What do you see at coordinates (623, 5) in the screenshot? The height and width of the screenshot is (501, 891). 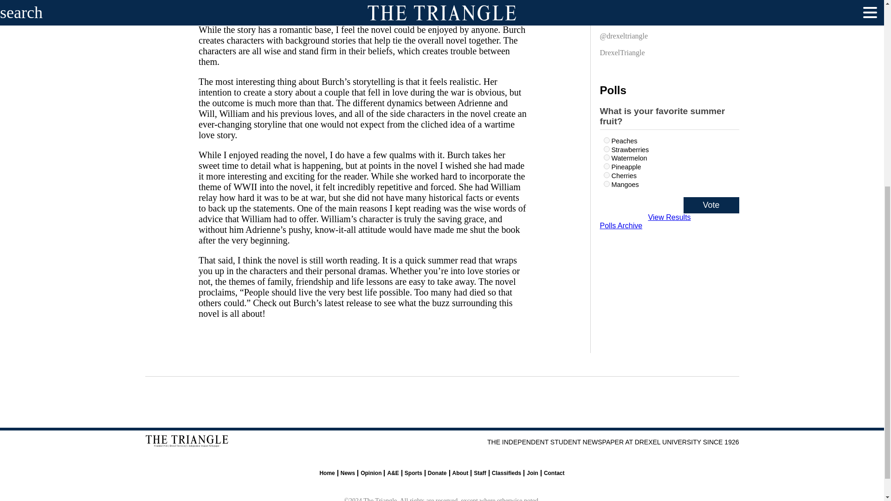 I see `Drexel Triangle` at bounding box center [623, 5].